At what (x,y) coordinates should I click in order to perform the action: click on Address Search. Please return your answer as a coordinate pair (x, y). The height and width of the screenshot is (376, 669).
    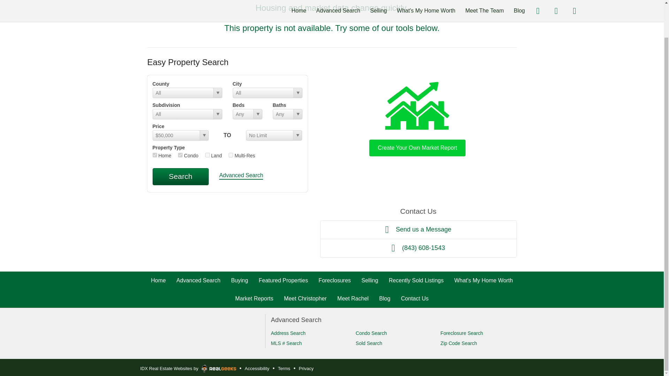
    Looking at the image, I should click on (288, 333).